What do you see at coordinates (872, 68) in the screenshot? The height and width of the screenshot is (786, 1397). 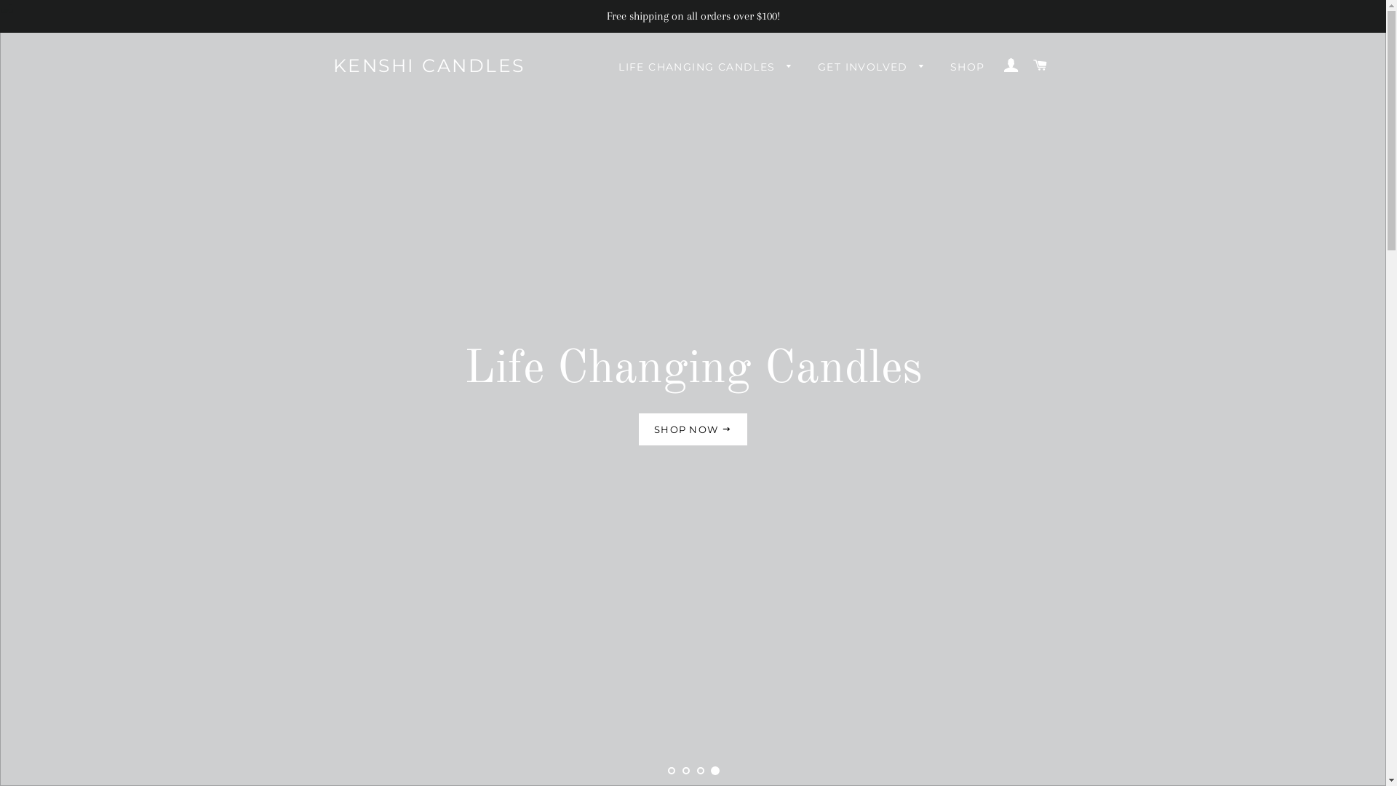 I see `GET INVOLVED` at bounding box center [872, 68].